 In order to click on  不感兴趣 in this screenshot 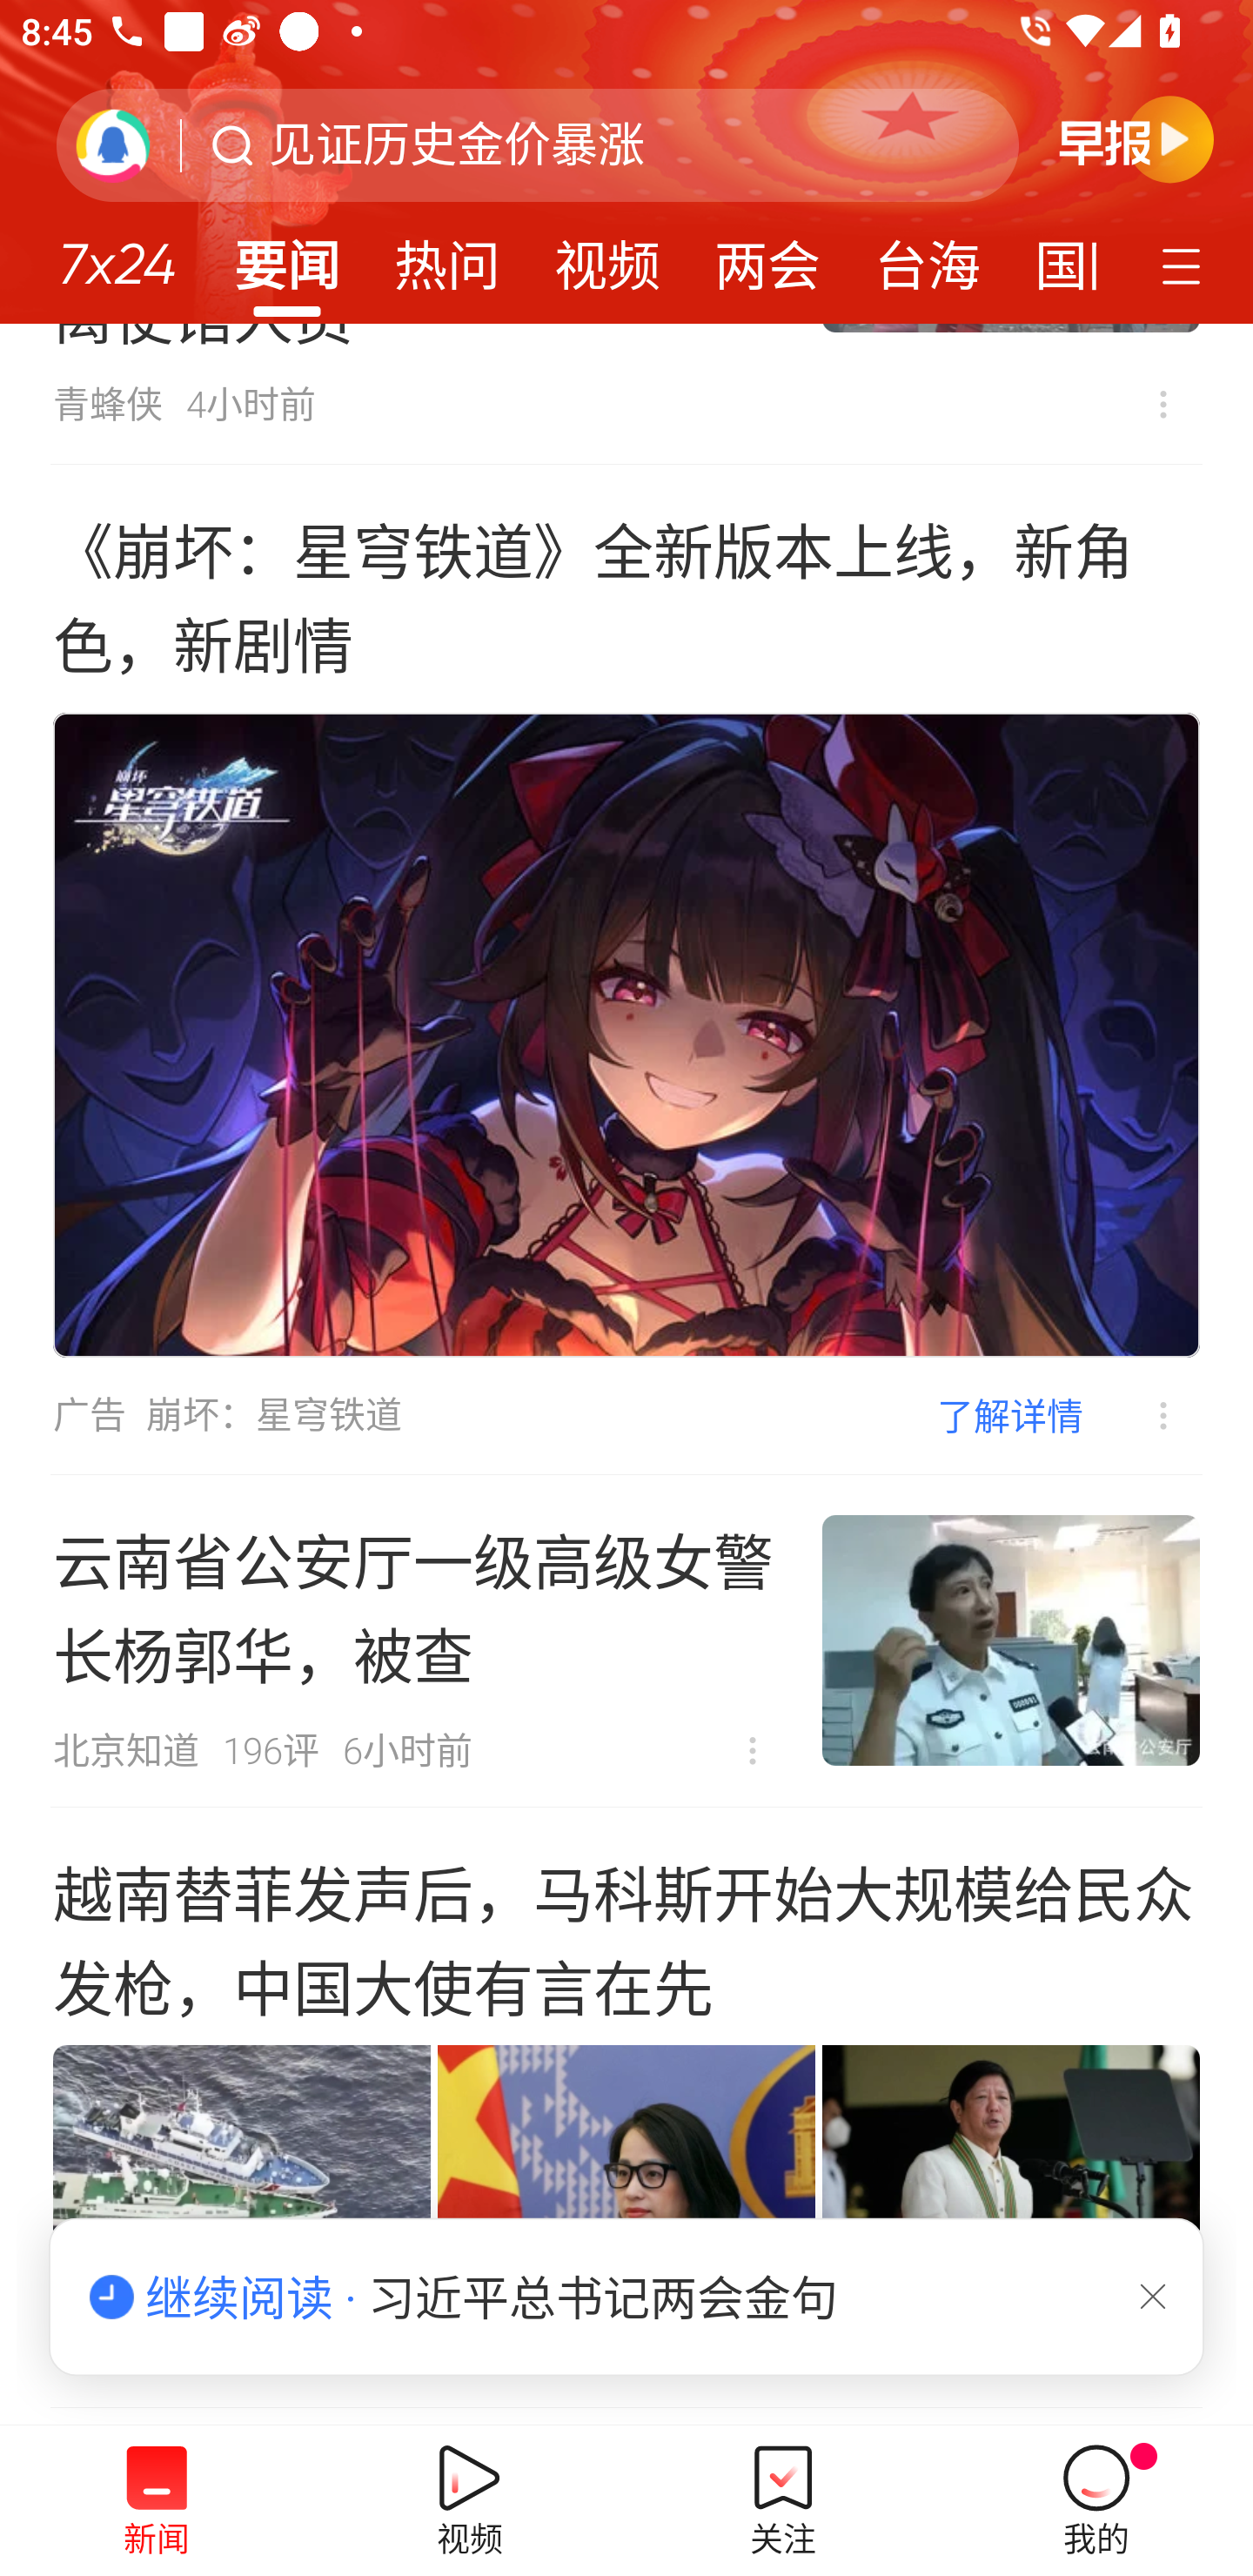, I will do `click(753, 1751)`.